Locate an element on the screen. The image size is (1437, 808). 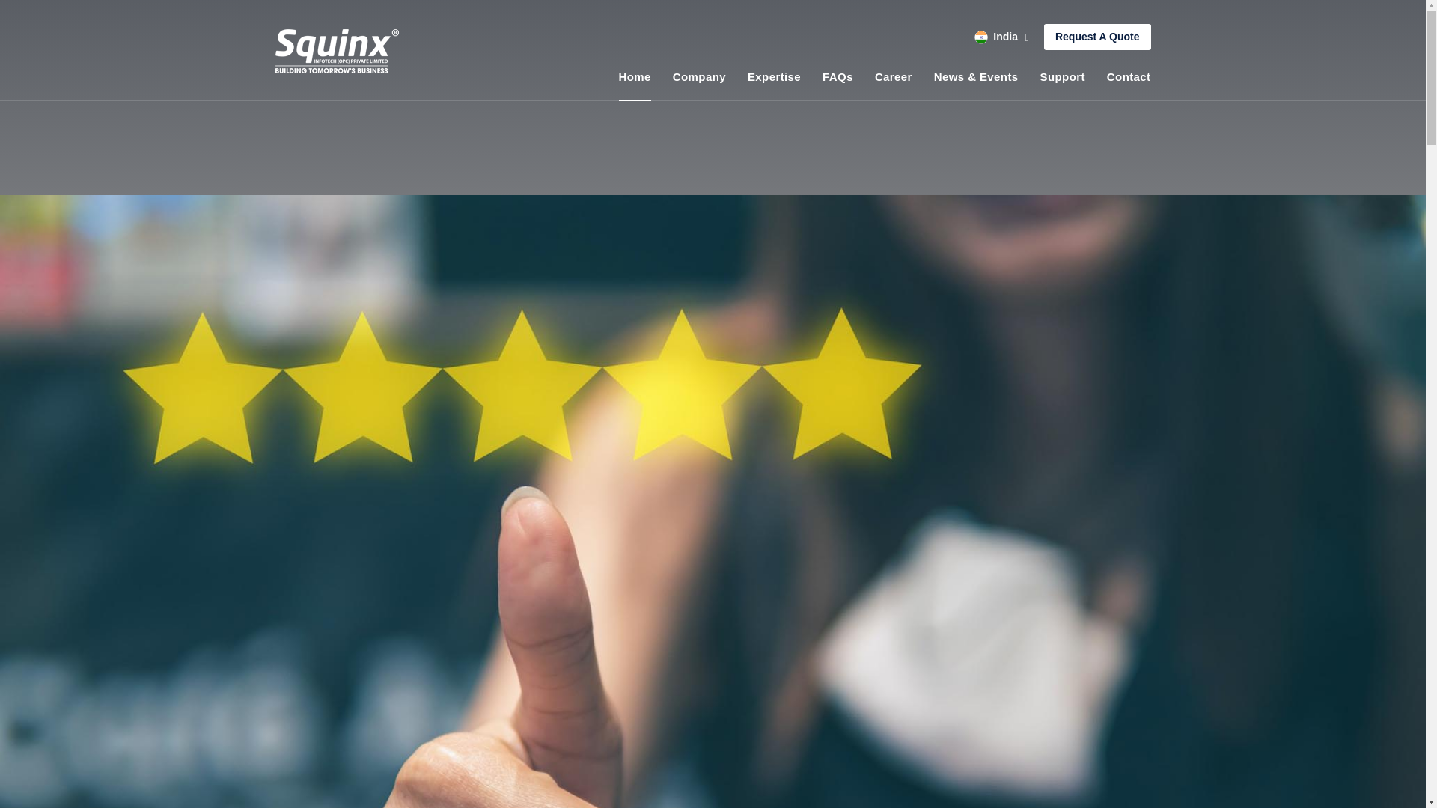
Request A Quote is located at coordinates (1097, 37).